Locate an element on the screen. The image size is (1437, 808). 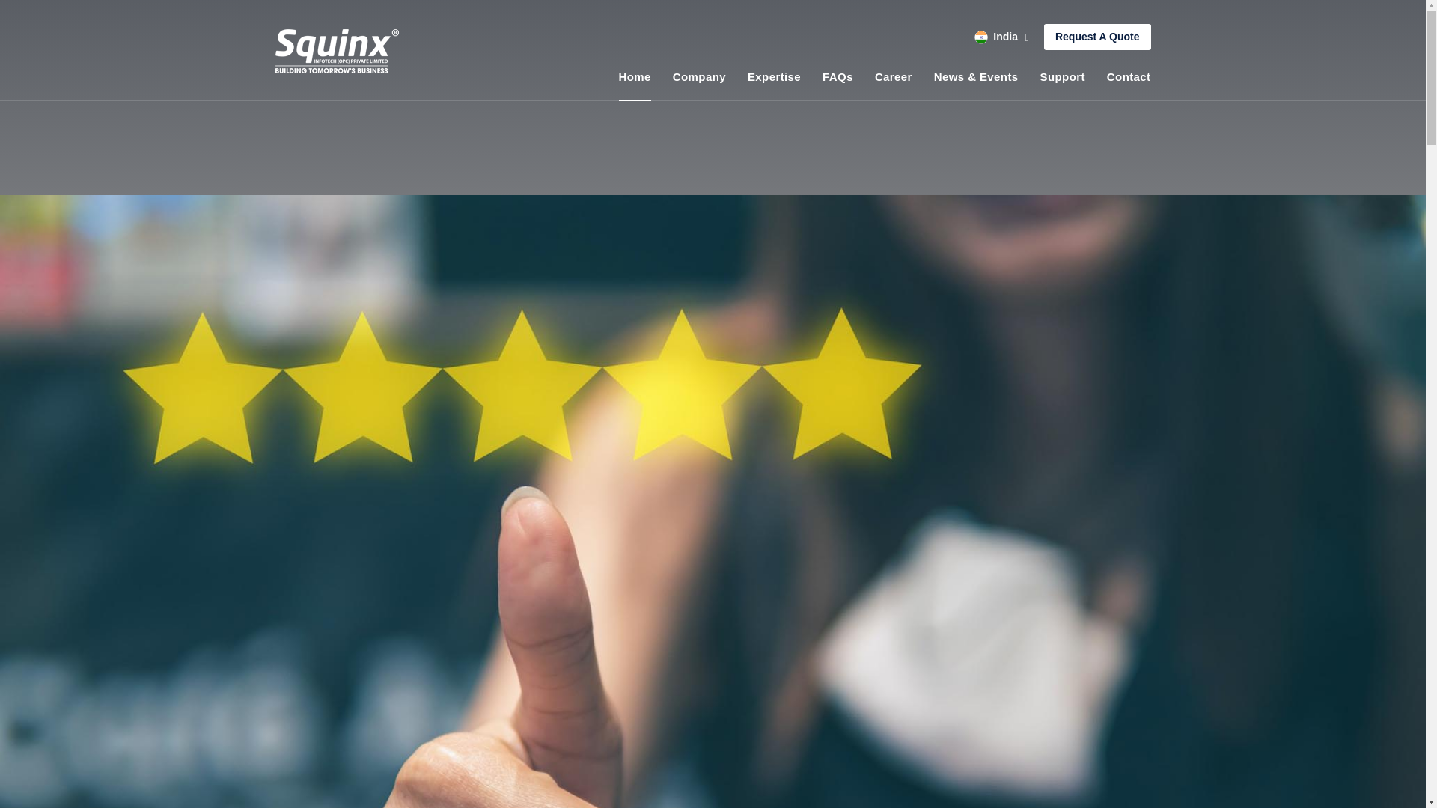
Request A Quote is located at coordinates (1097, 37).